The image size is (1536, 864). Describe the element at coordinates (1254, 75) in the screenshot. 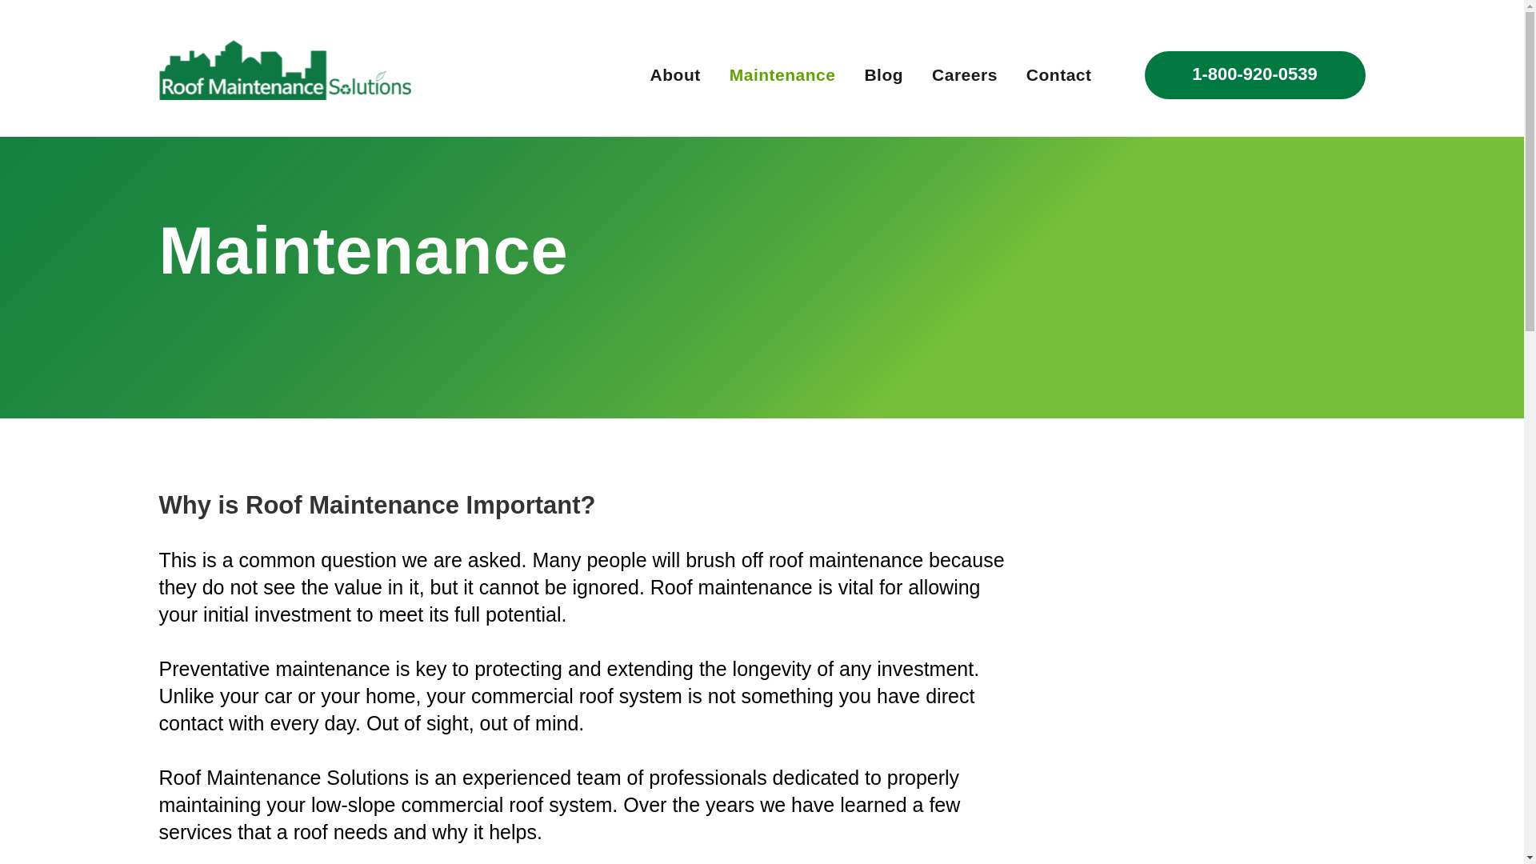

I see `1-800-920-0539` at that location.